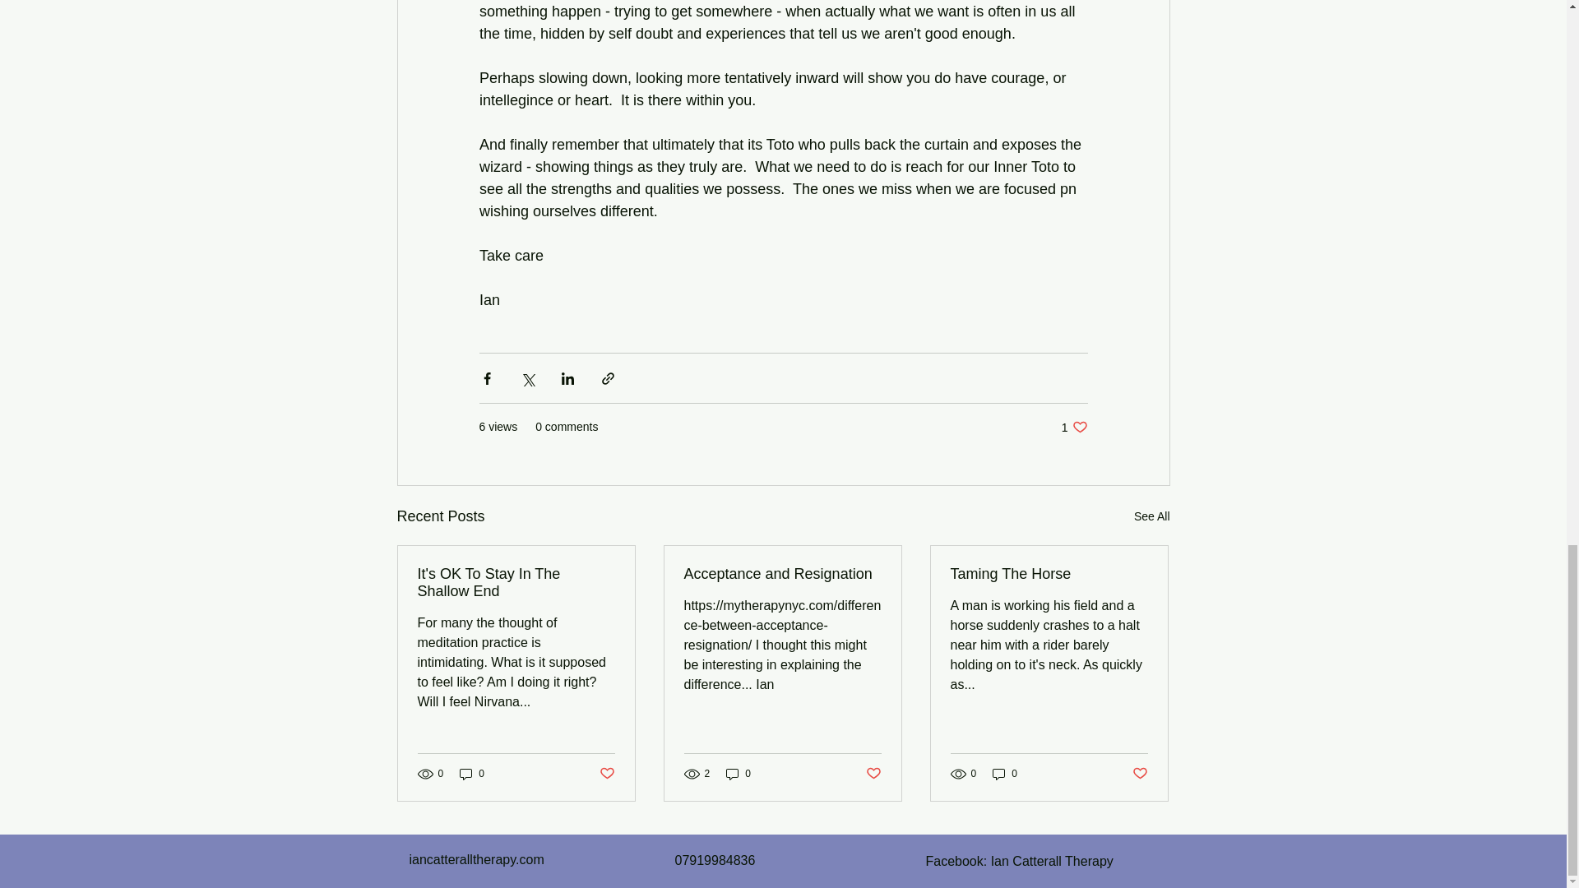 Image resolution: width=1579 pixels, height=888 pixels. Describe the element at coordinates (782, 574) in the screenshot. I see `Acceptance and Resignation` at that location.